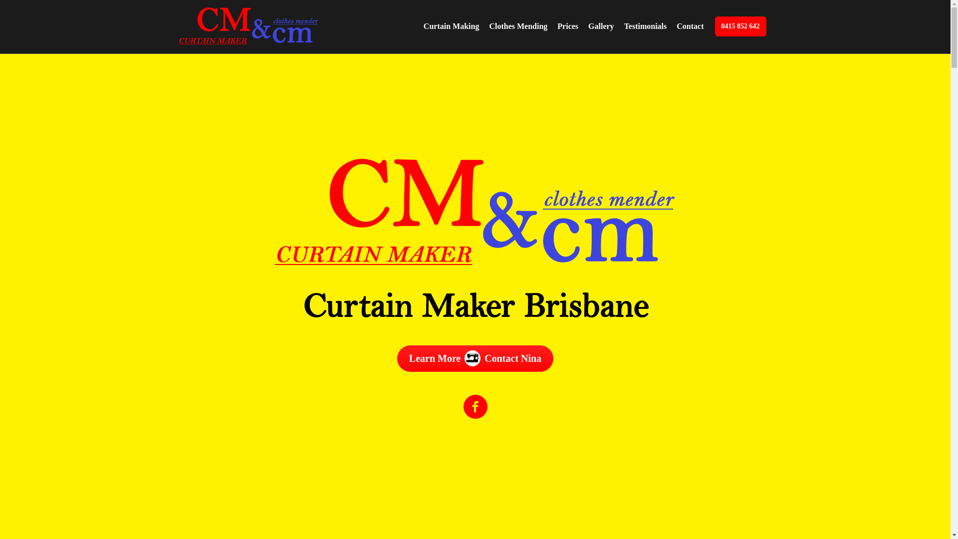  I want to click on 0415 852 642, so click(740, 26).